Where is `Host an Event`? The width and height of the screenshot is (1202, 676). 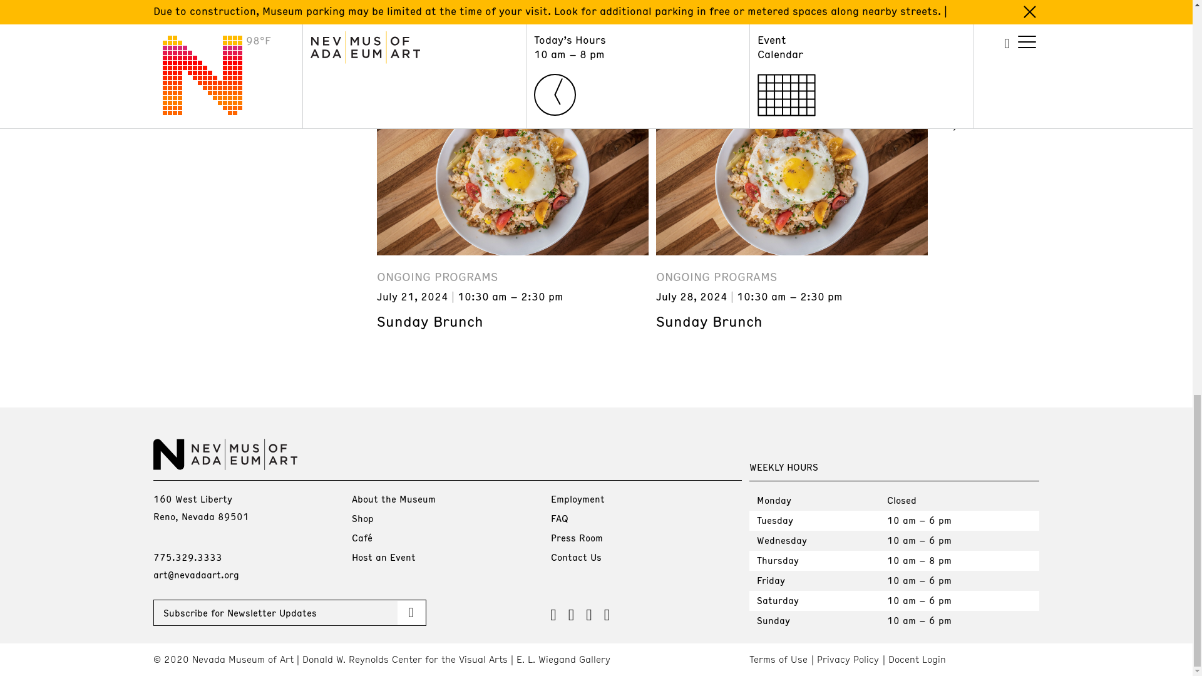
Host an Event is located at coordinates (384, 557).